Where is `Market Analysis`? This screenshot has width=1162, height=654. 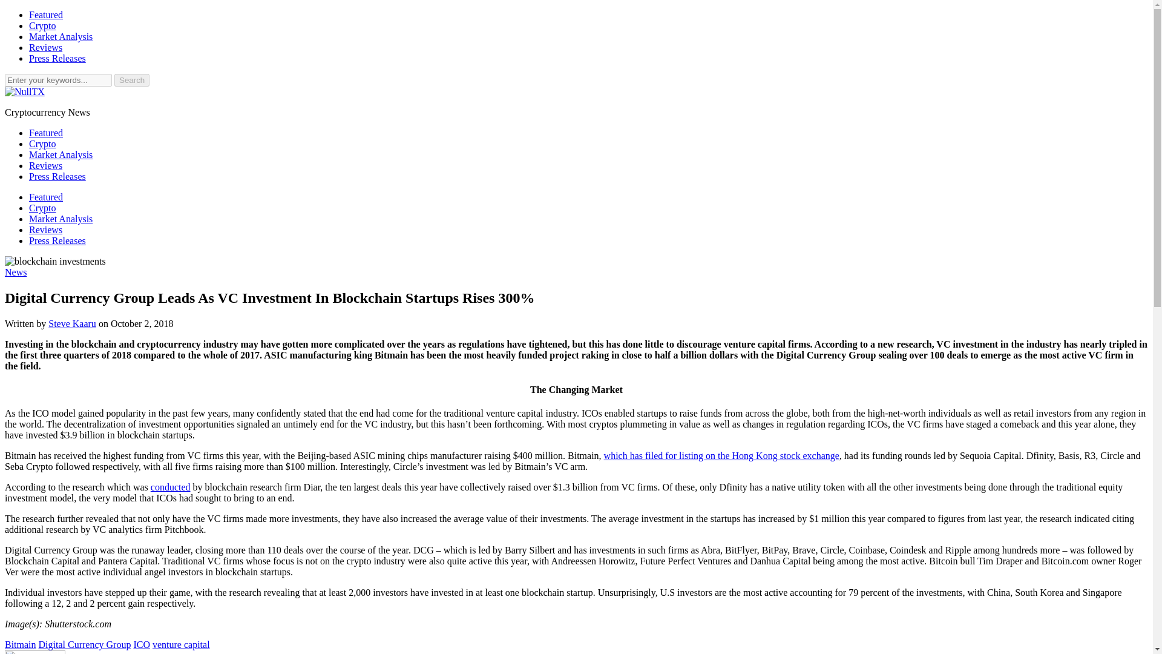
Market Analysis is located at coordinates (61, 154).